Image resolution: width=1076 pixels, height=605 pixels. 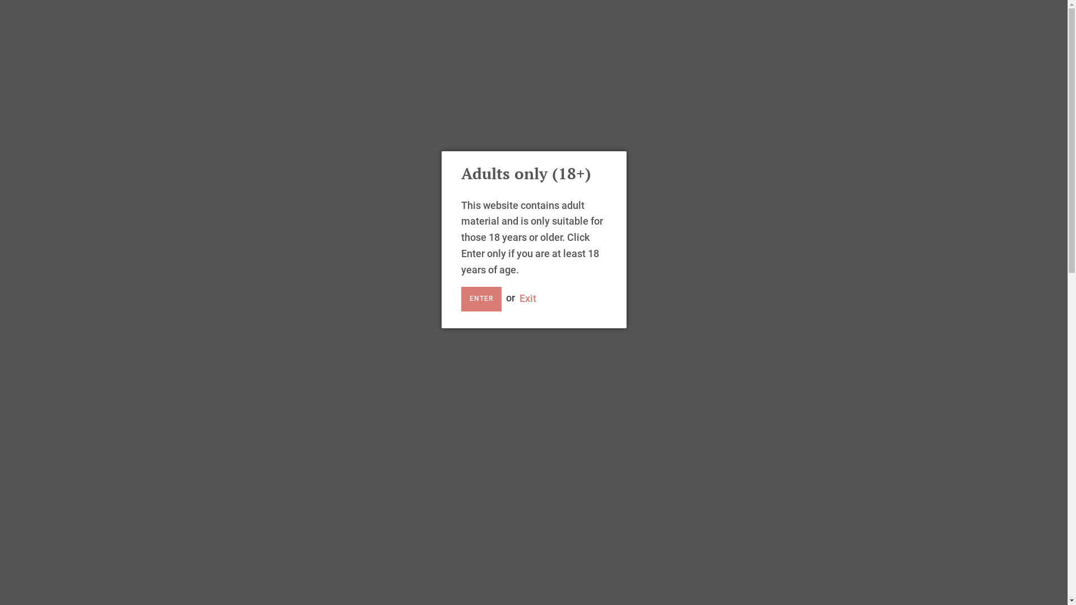 What do you see at coordinates (201, 18) in the screenshot?
I see `Search` at bounding box center [201, 18].